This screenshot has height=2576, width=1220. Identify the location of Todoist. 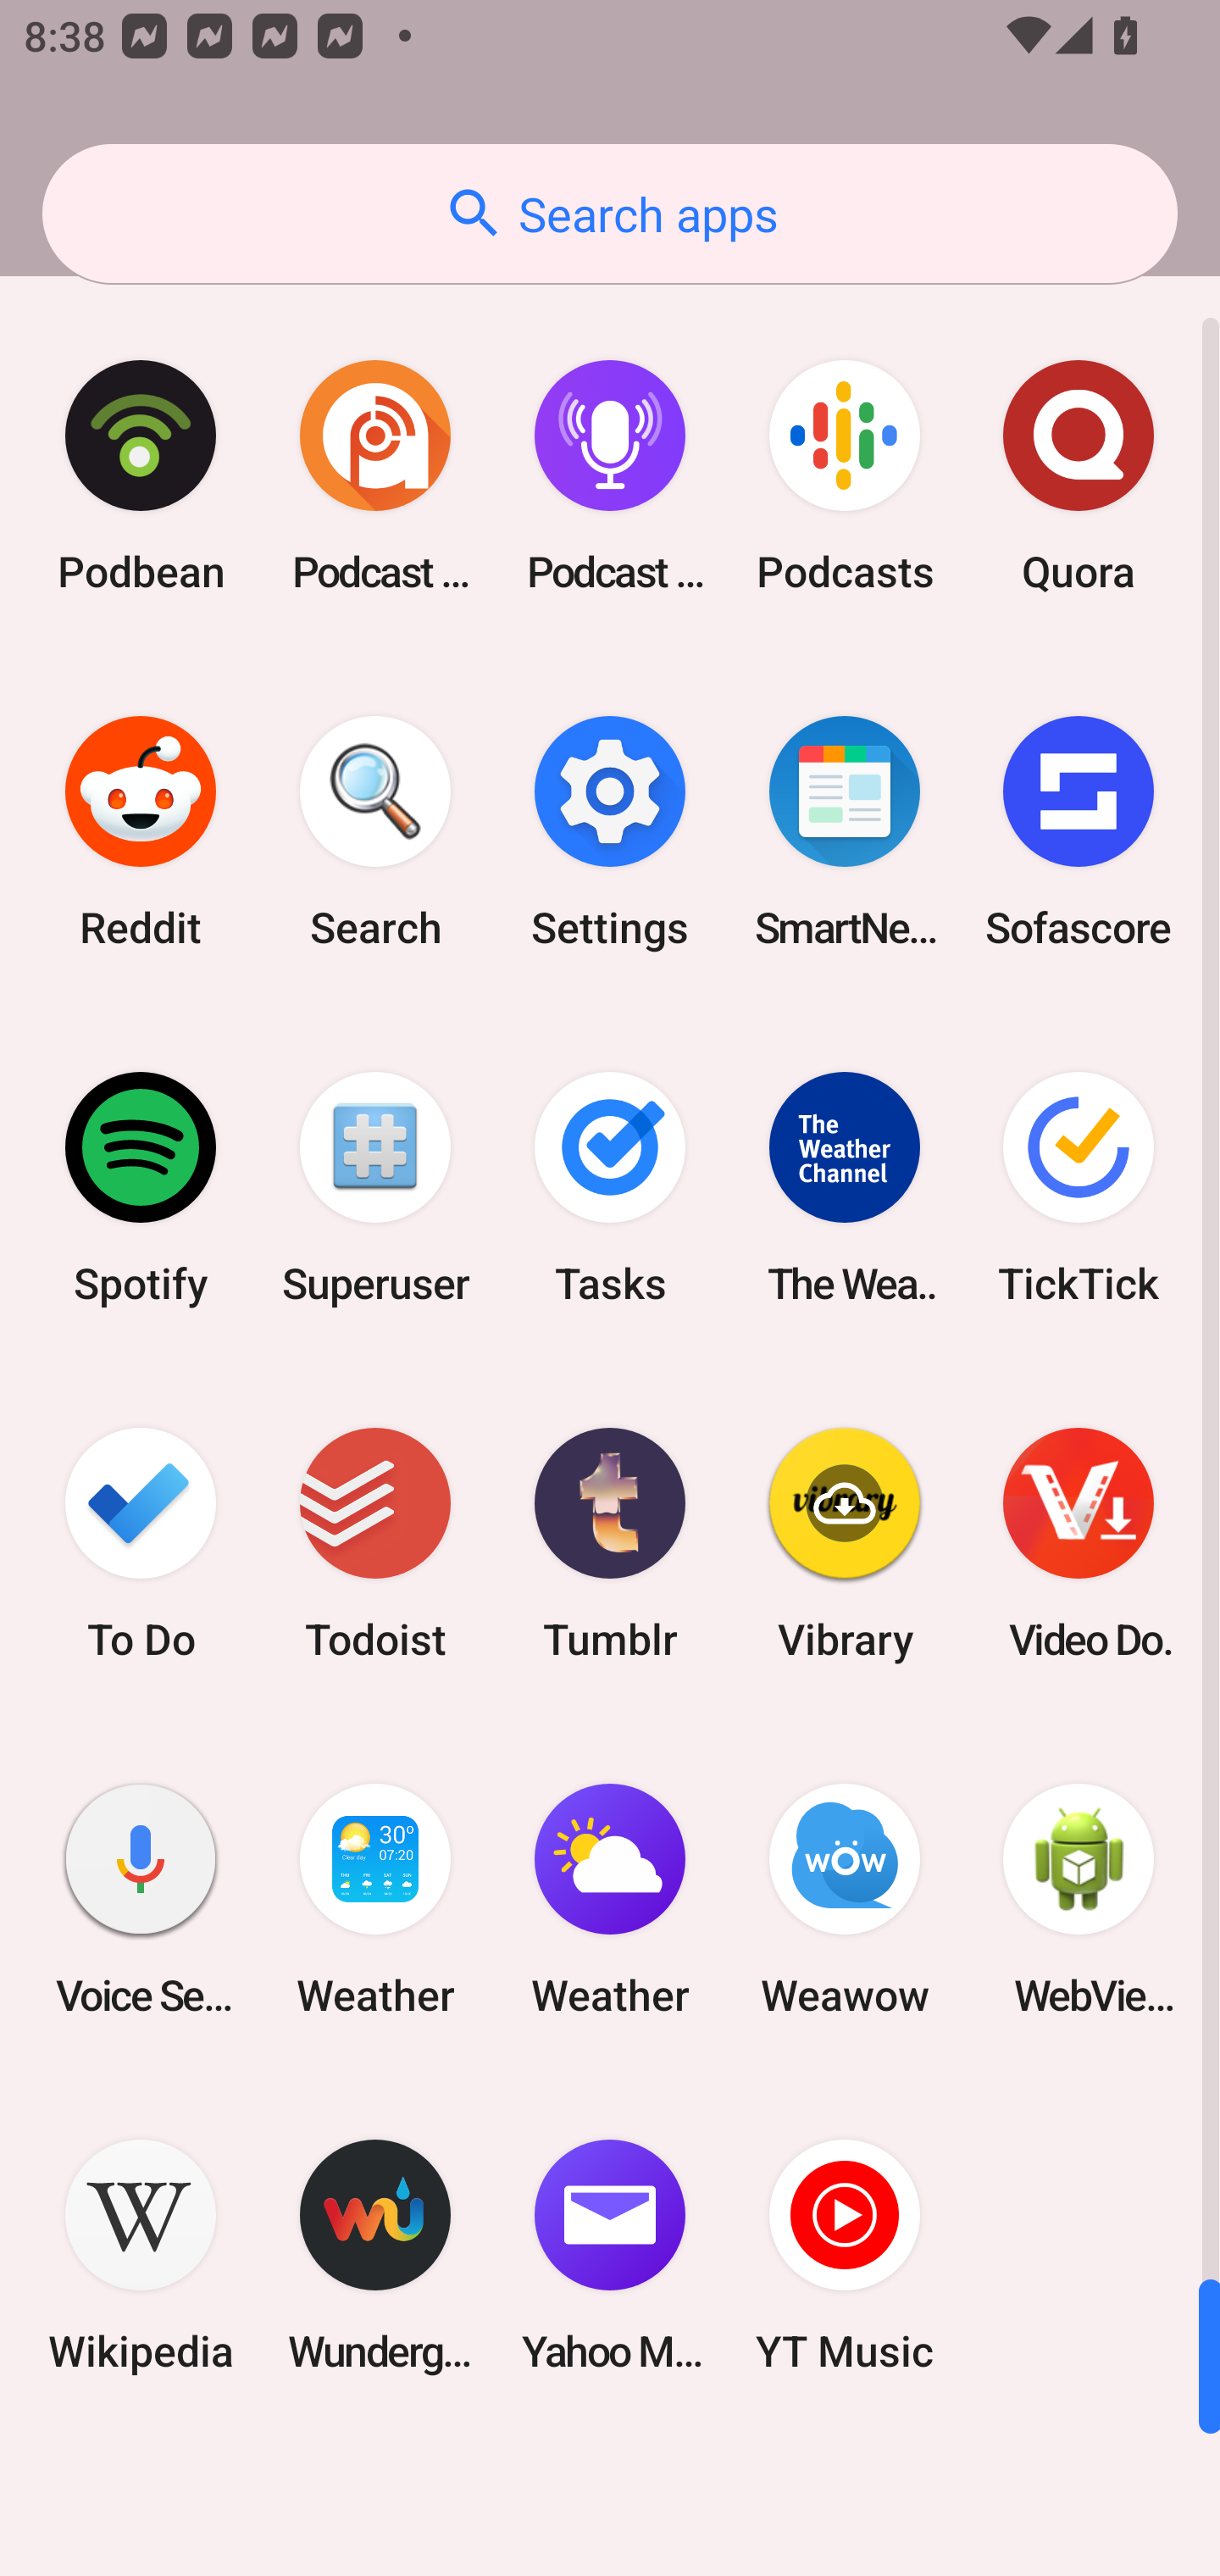
(375, 1542).